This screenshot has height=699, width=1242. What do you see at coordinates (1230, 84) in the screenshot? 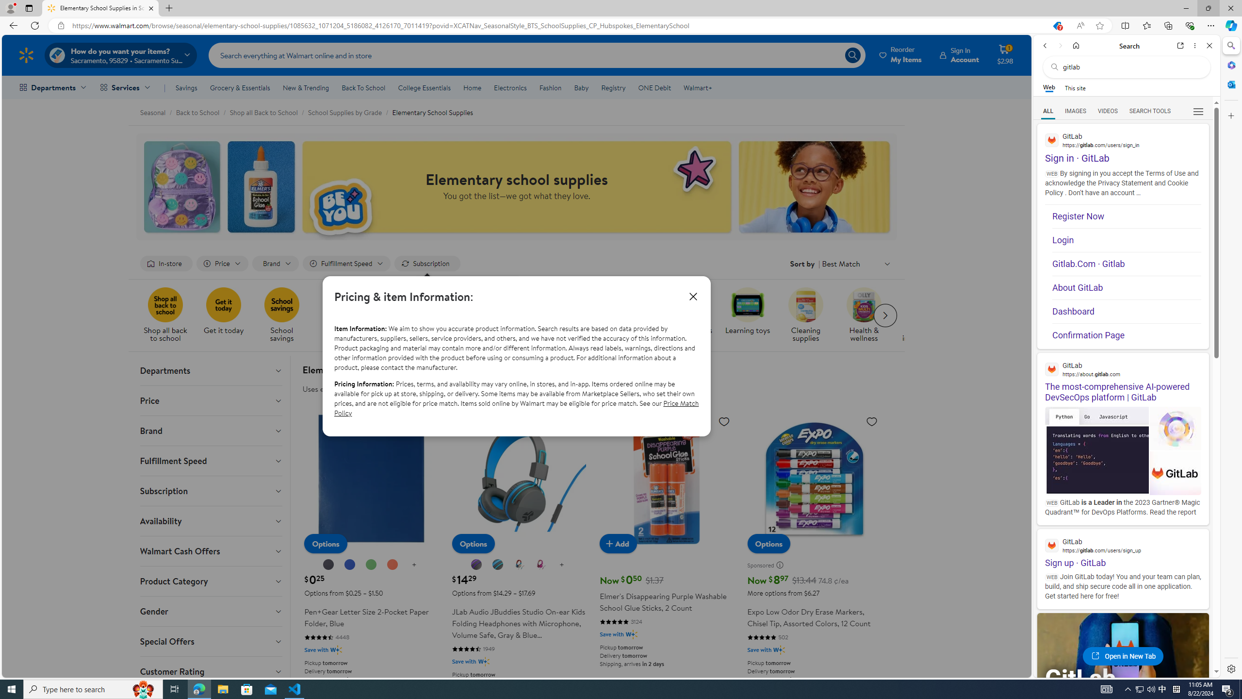
I see `Outlook` at bounding box center [1230, 84].